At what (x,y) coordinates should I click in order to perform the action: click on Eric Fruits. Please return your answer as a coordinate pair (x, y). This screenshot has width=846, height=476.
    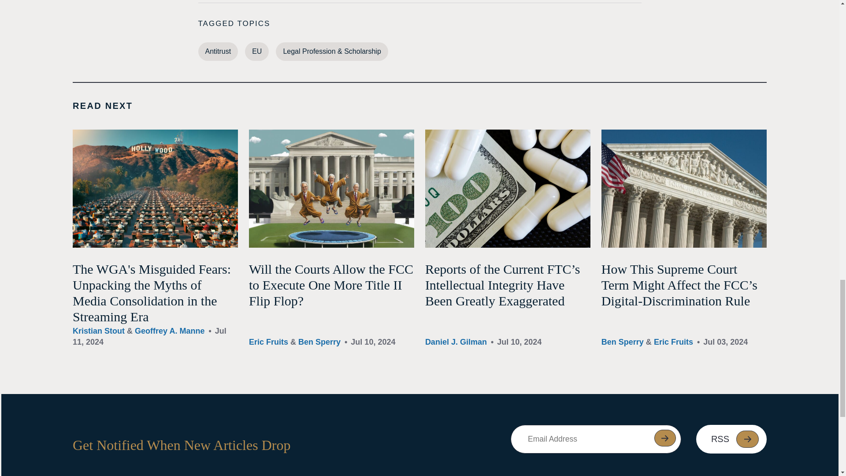
    Looking at the image, I should click on (673, 342).